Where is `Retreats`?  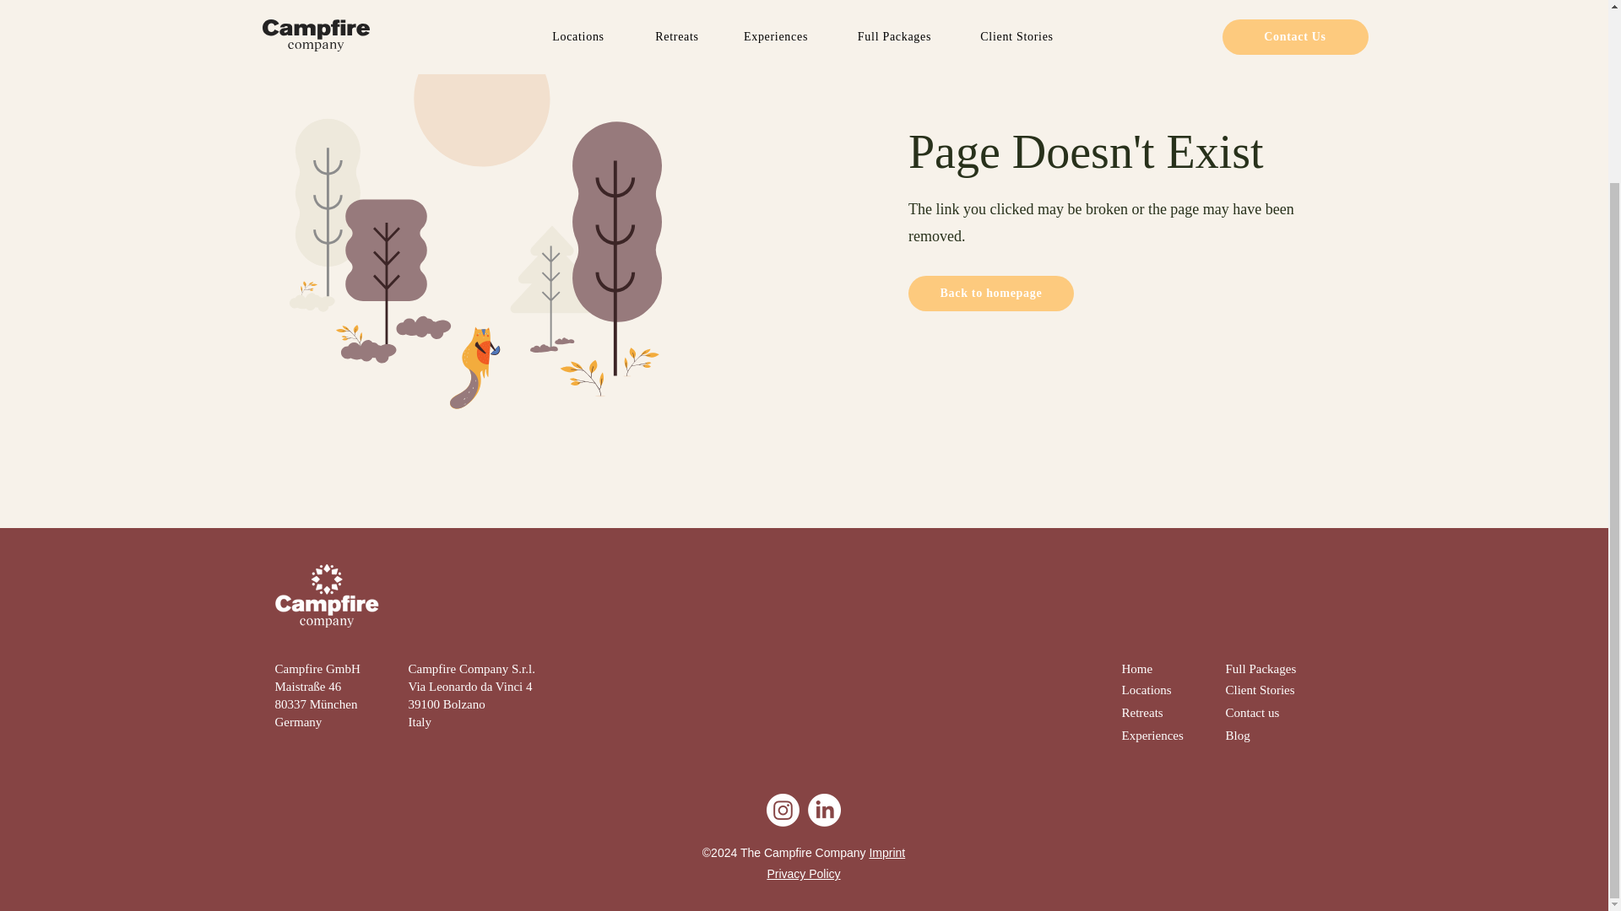 Retreats is located at coordinates (1141, 713).